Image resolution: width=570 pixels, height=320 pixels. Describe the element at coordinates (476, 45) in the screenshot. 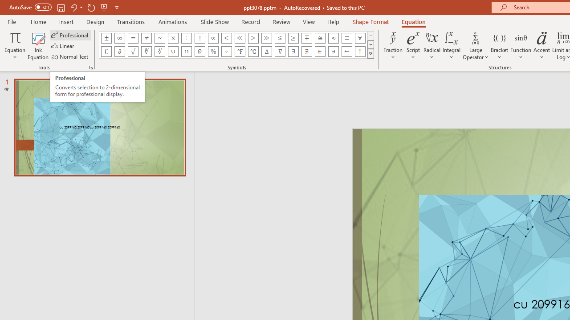

I see `Large Operator` at that location.